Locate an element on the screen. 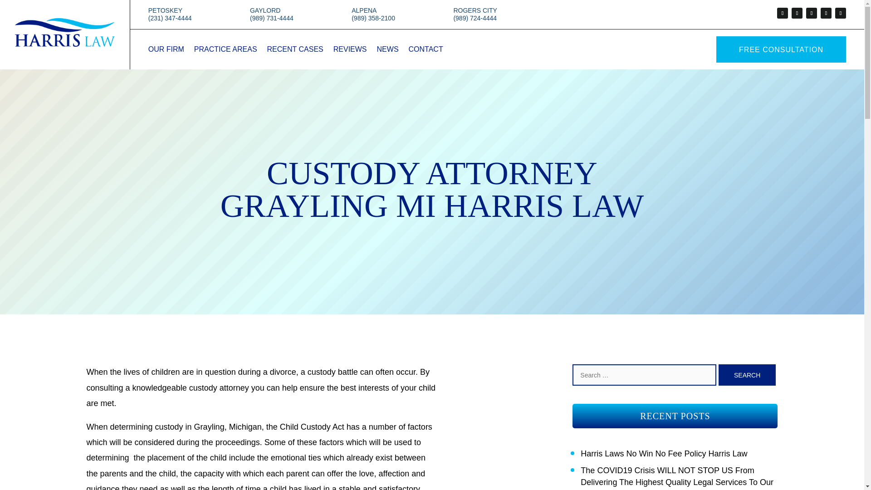 The image size is (871, 490). d-logo is located at coordinates (64, 44).